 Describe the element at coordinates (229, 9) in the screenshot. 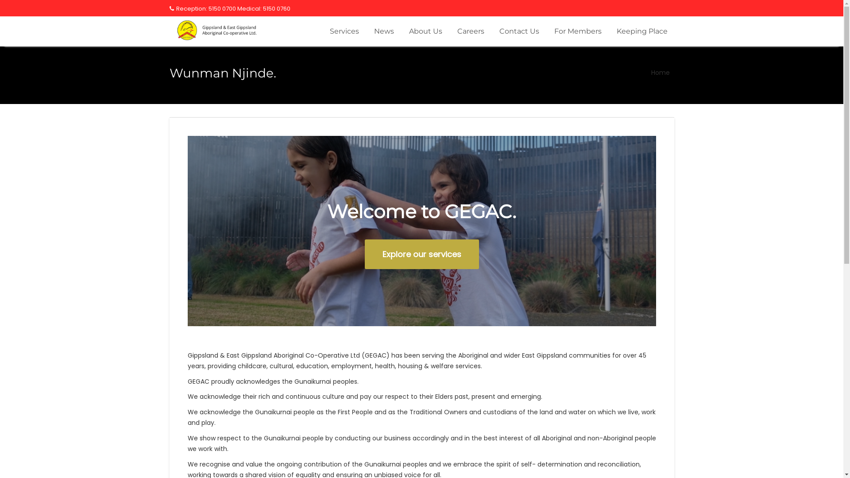

I see `Reception: 5150 0700 Medical: 5150 0760` at that location.